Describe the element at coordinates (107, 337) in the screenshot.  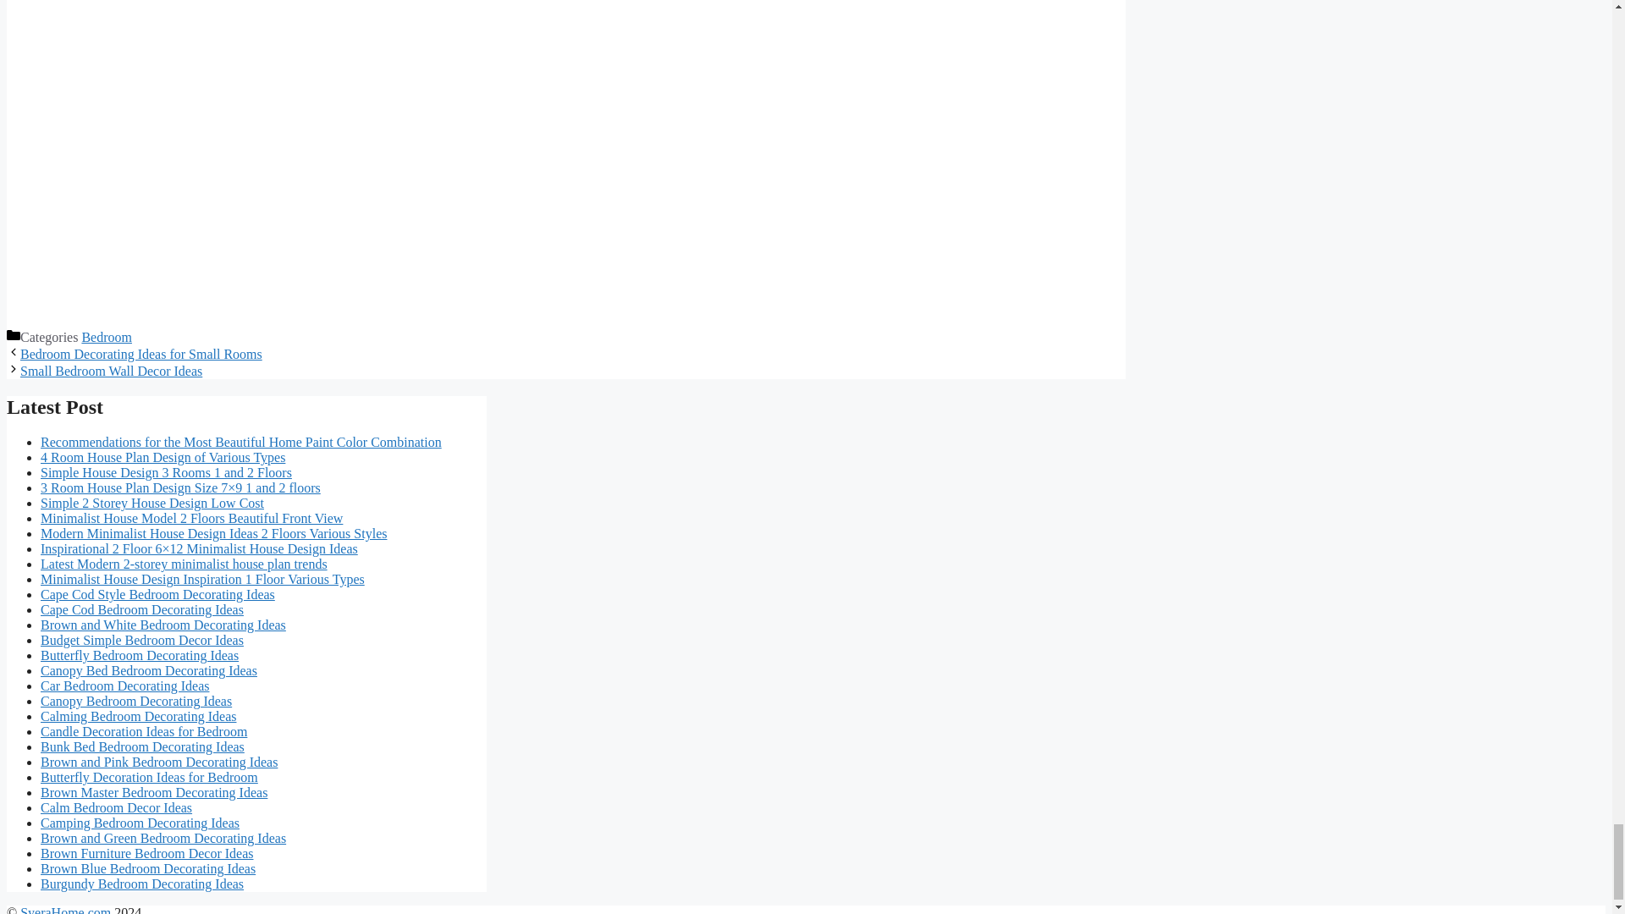
I see `Bedroom` at that location.